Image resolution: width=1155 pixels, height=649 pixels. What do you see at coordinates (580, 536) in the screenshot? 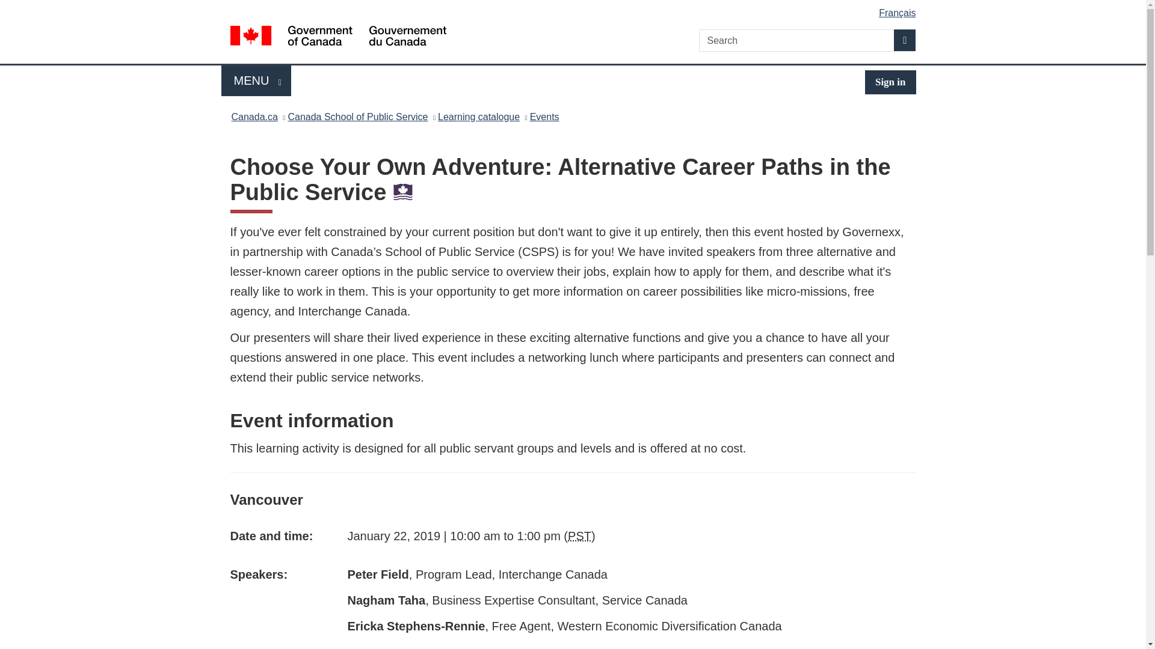
I see `Pacific Standard Time` at bounding box center [580, 536].